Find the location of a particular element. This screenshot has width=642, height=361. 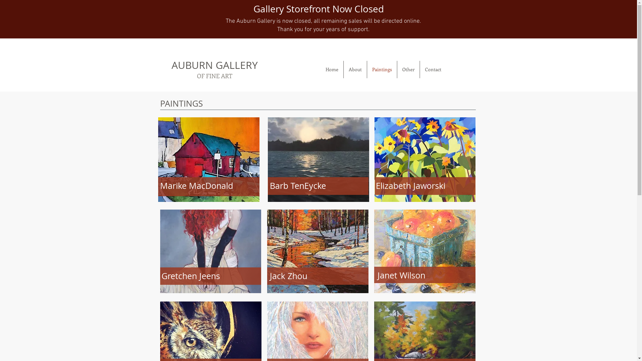

Janet Wilson is located at coordinates (425, 251).